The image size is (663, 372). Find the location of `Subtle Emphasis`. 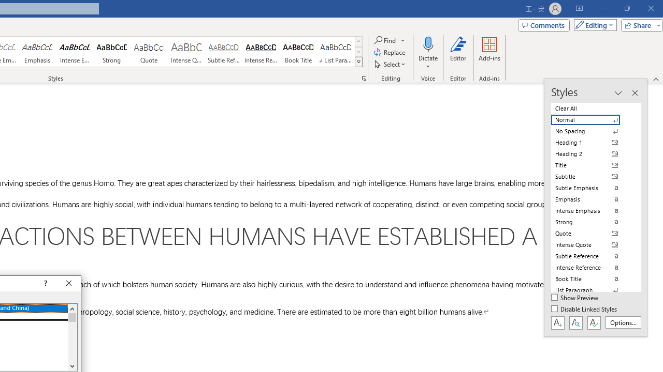

Subtle Emphasis is located at coordinates (592, 188).